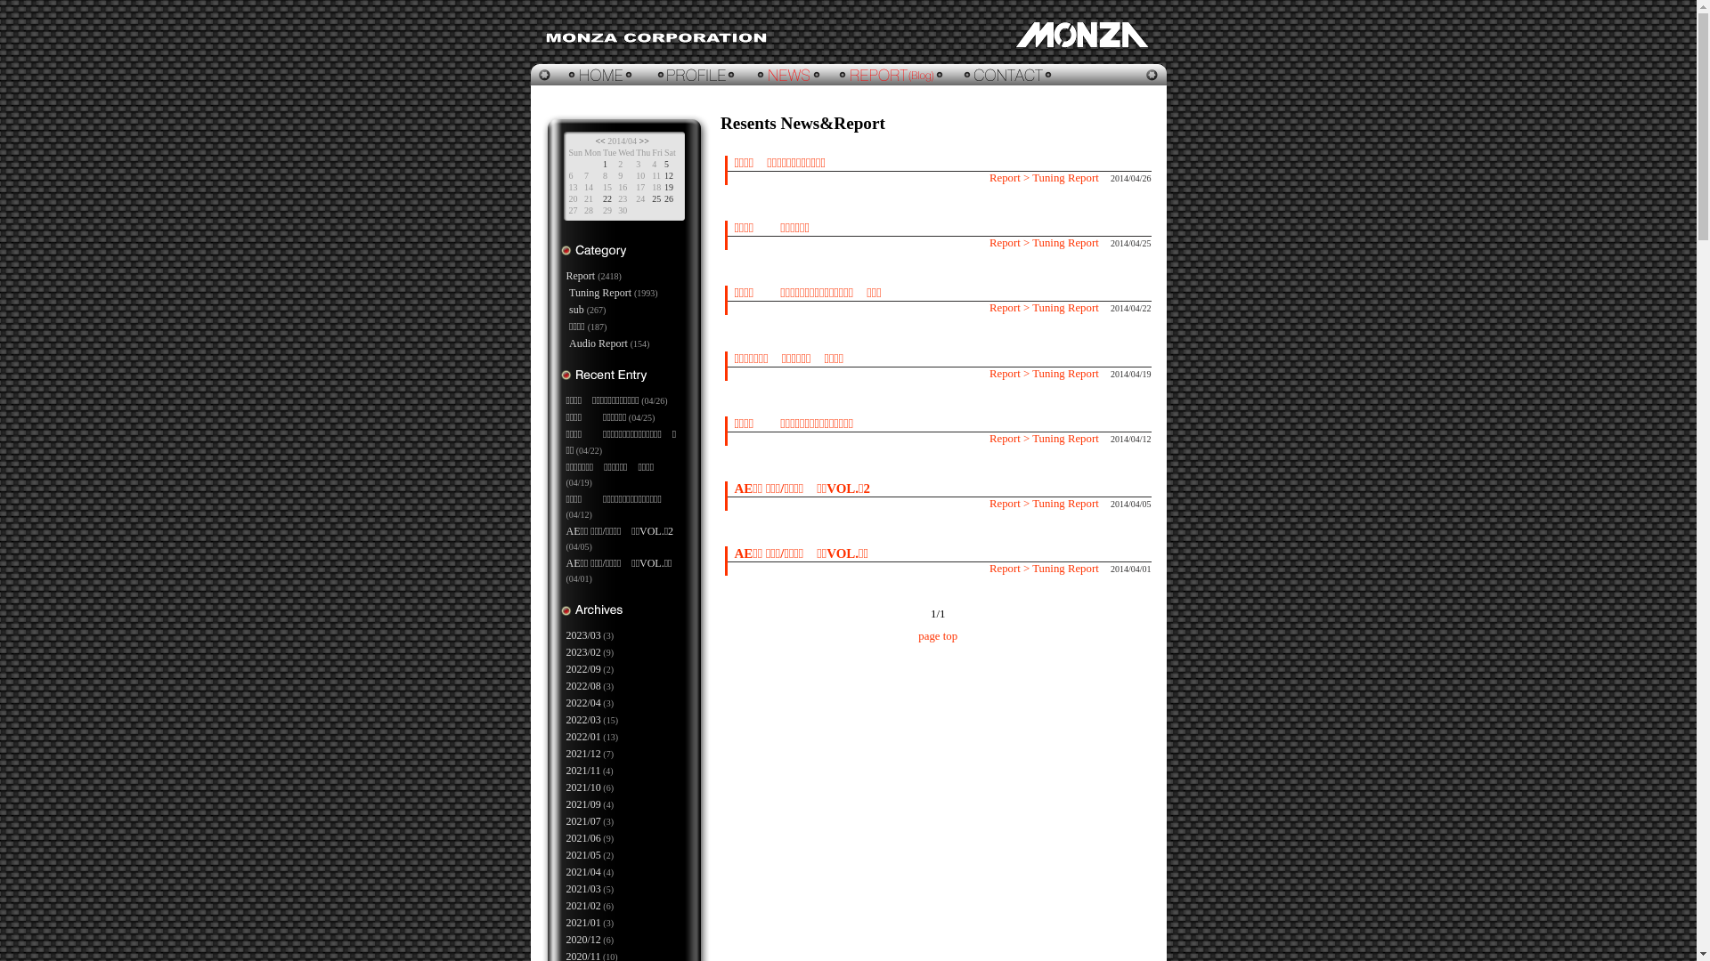  I want to click on HOME, so click(589, 75).